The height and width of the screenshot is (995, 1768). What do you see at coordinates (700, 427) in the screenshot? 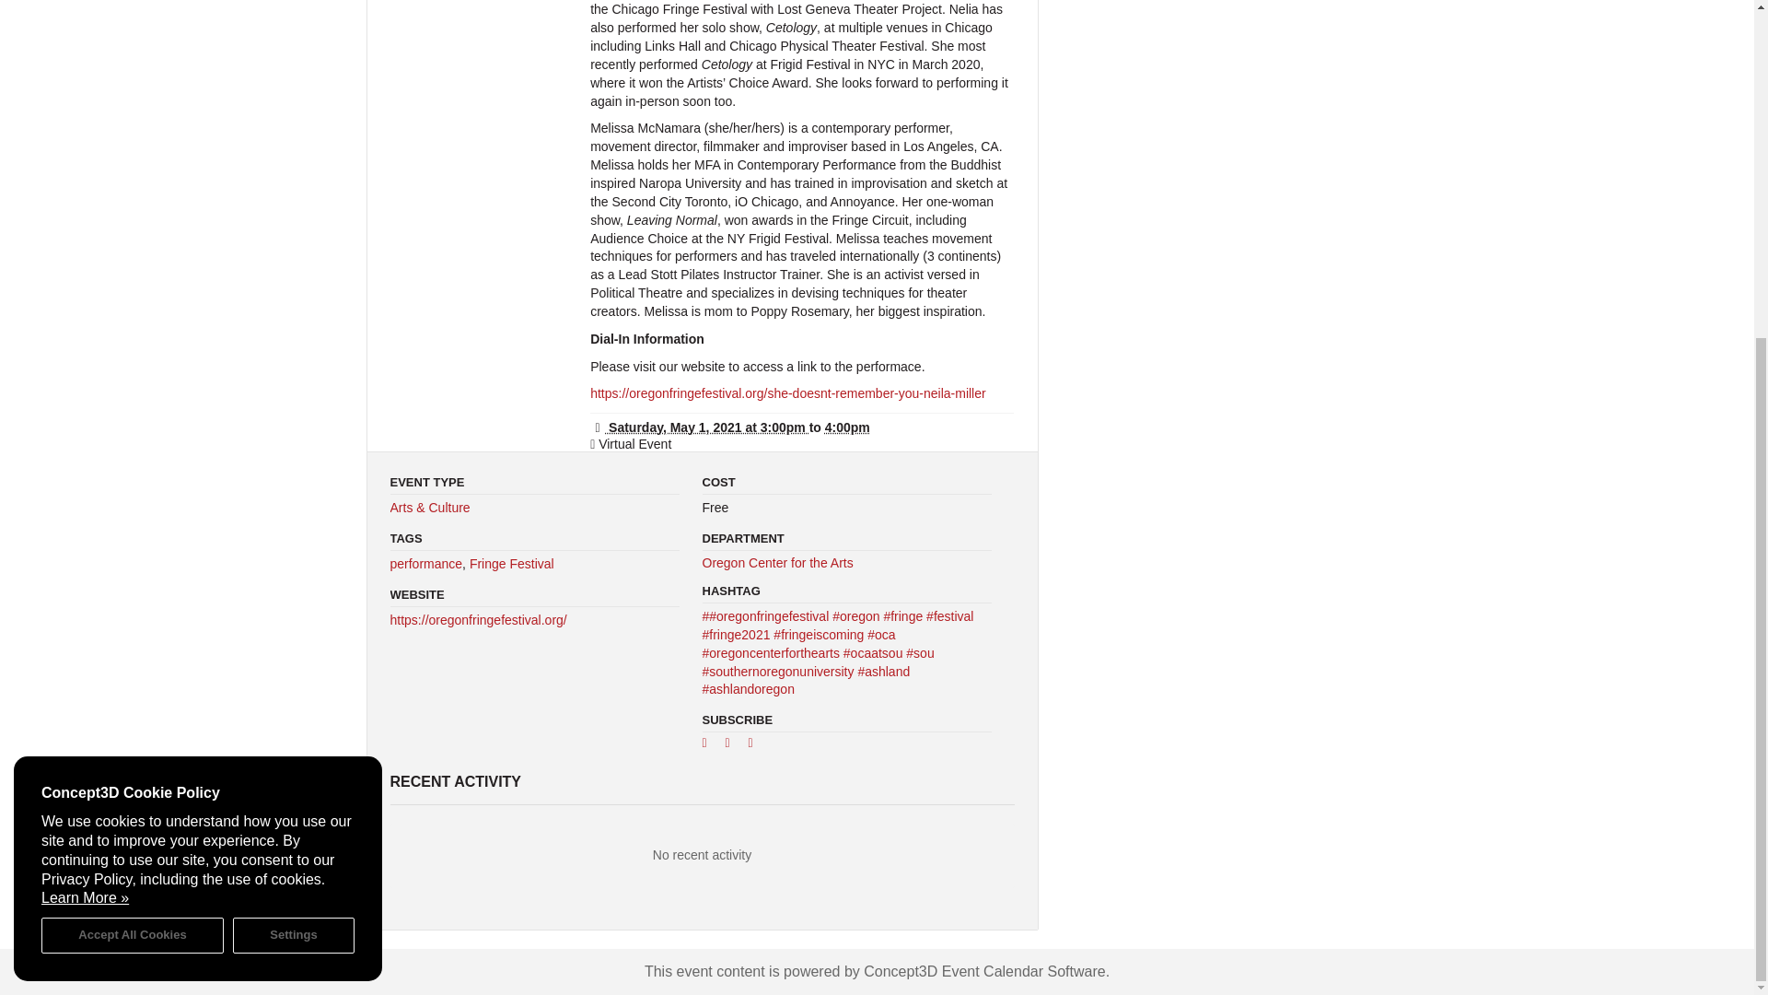
I see `2021-05-01T15:00:00-07:00` at bounding box center [700, 427].